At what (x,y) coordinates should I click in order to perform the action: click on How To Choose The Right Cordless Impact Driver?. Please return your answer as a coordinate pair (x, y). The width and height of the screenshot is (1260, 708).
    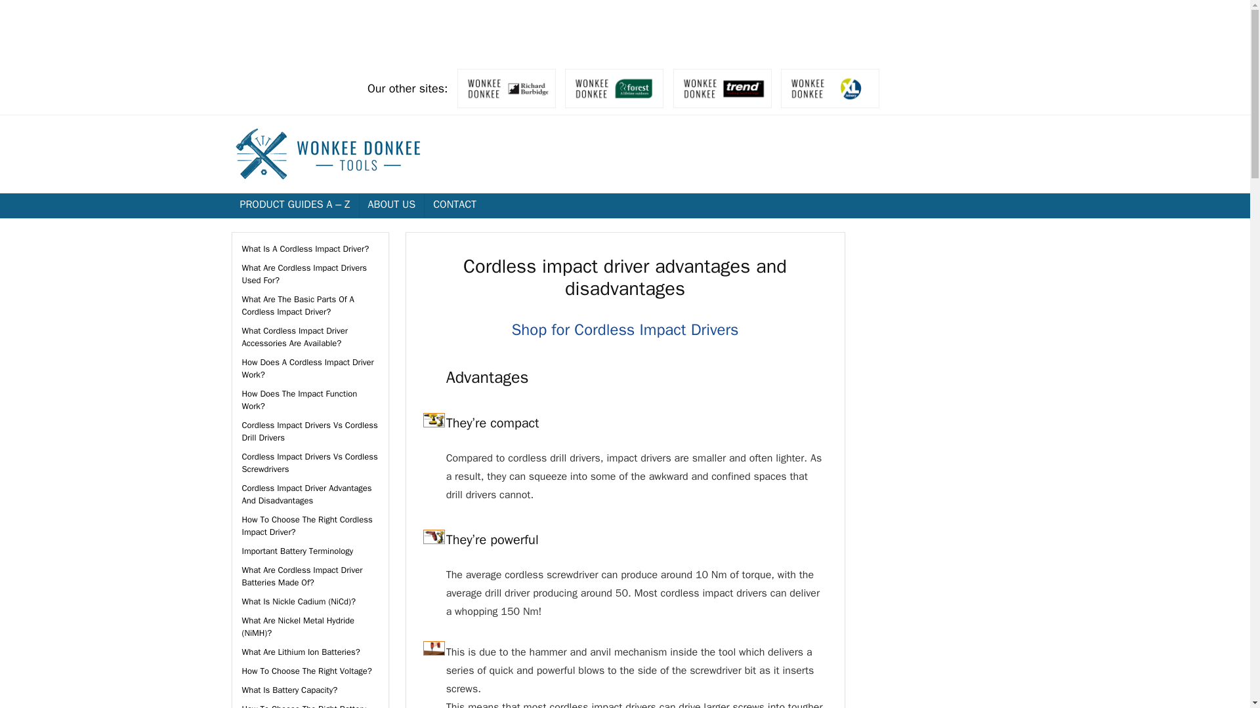
    Looking at the image, I should click on (306, 526).